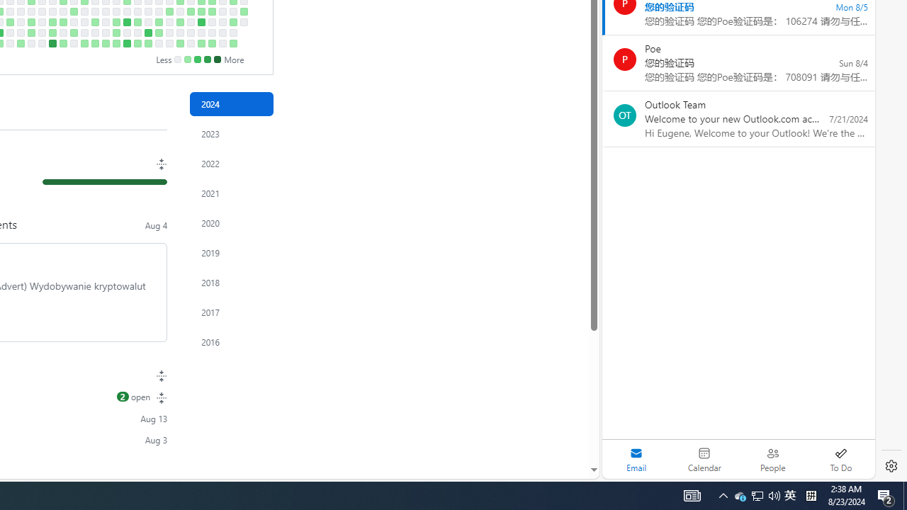 This screenshot has height=510, width=907. I want to click on 2024, so click(231, 104).